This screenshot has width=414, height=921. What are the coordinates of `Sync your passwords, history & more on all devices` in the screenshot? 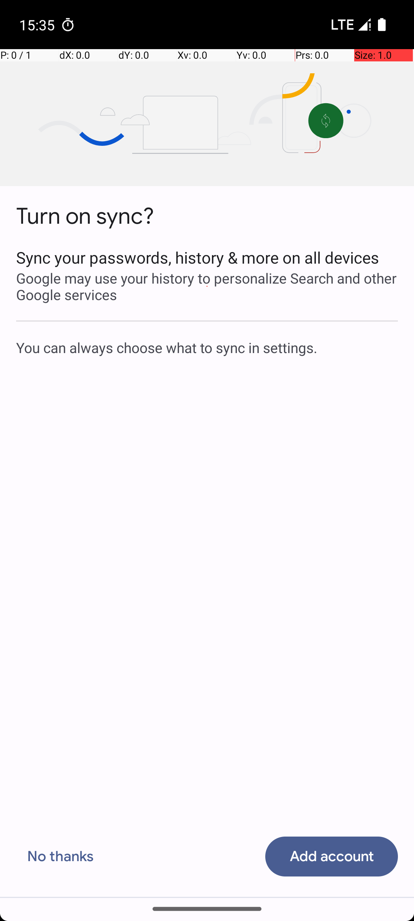 It's located at (207, 257).